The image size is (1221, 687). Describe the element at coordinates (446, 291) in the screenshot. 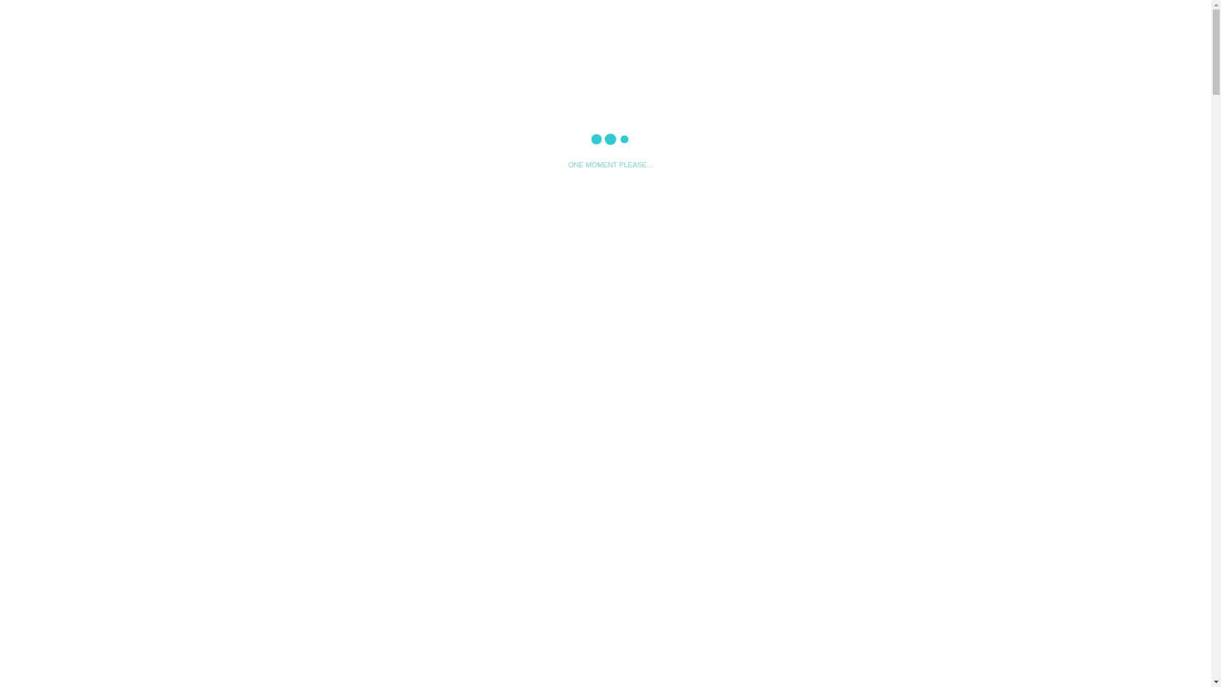

I see `App Store` at that location.